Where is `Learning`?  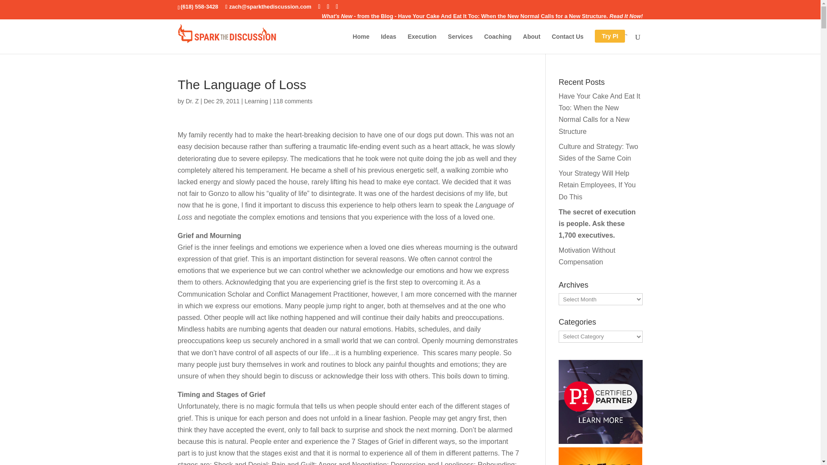 Learning is located at coordinates (256, 101).